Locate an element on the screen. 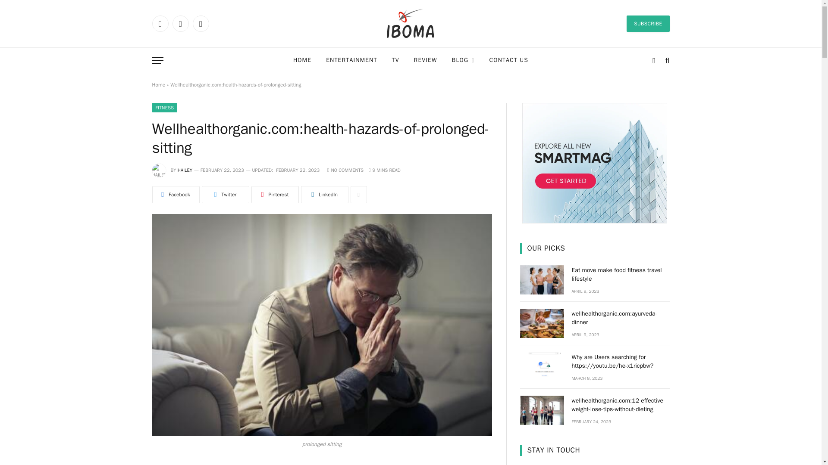  Home is located at coordinates (158, 85).